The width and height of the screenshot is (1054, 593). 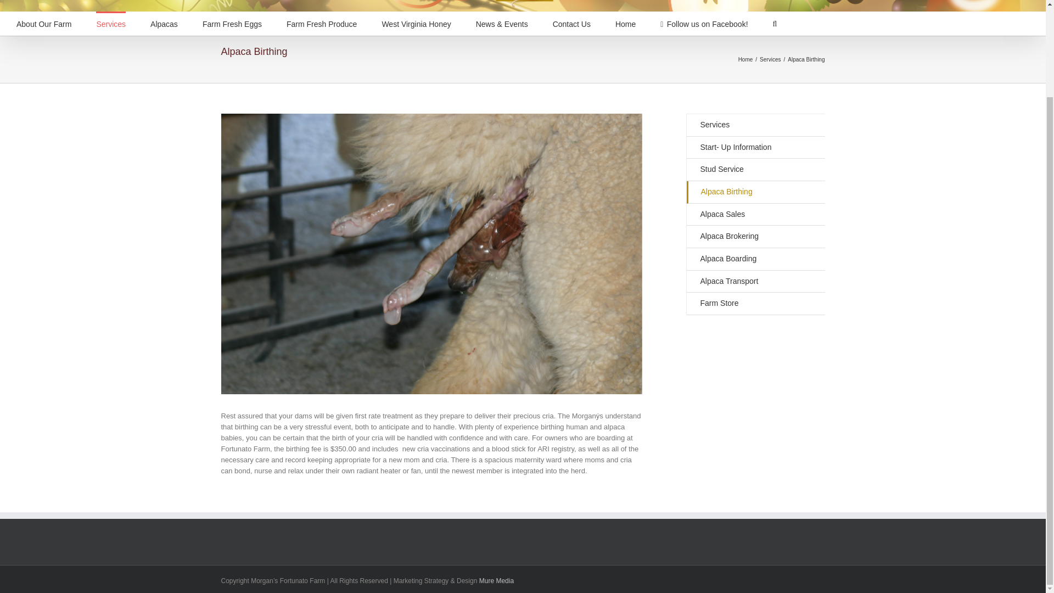 I want to click on Services, so click(x=110, y=23).